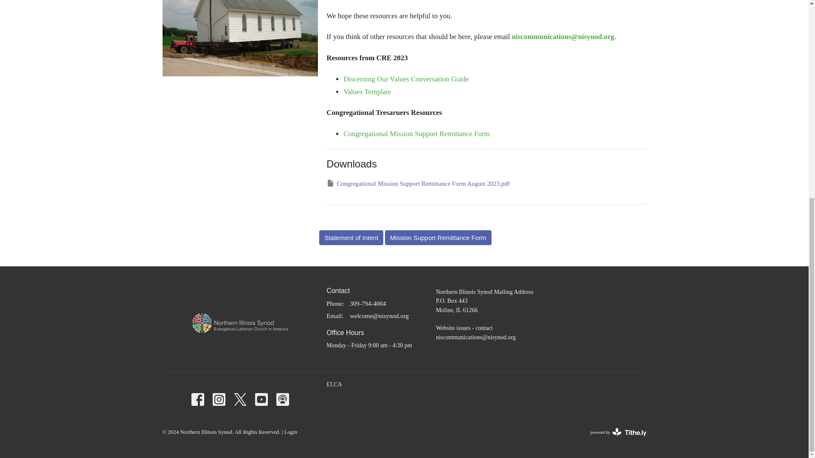 This screenshot has width=815, height=458. Describe the element at coordinates (367, 92) in the screenshot. I see `Values Template` at that location.